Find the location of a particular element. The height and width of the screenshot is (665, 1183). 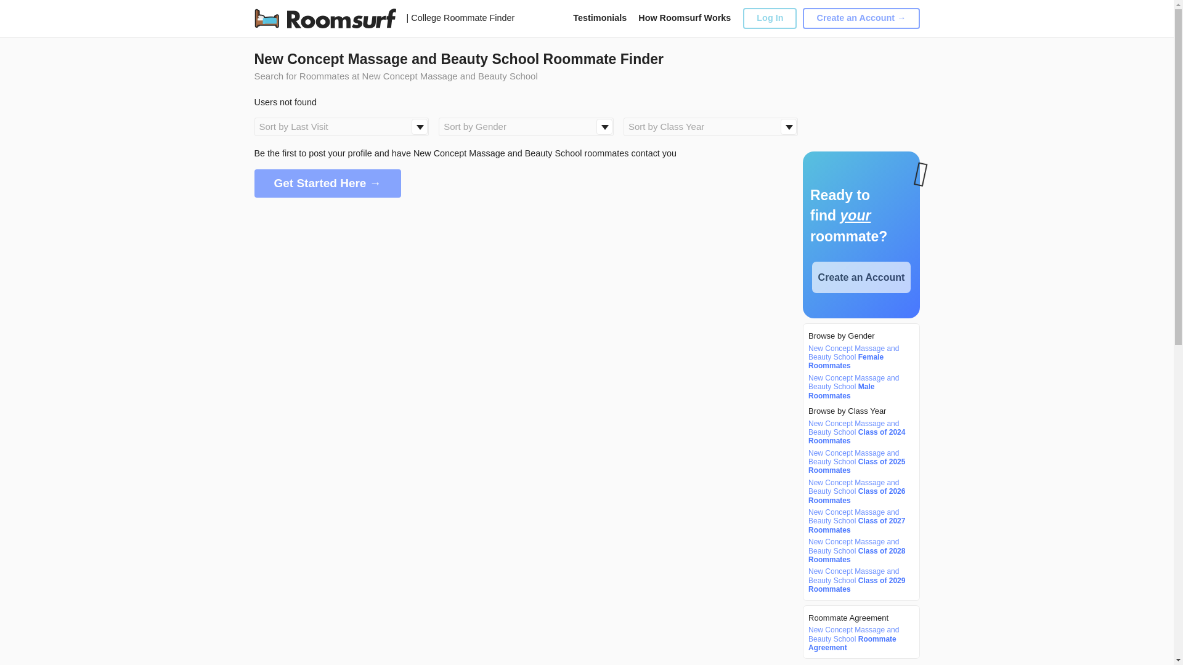

New Concept Massage and Beauty School Roommate Agreement is located at coordinates (859, 639).